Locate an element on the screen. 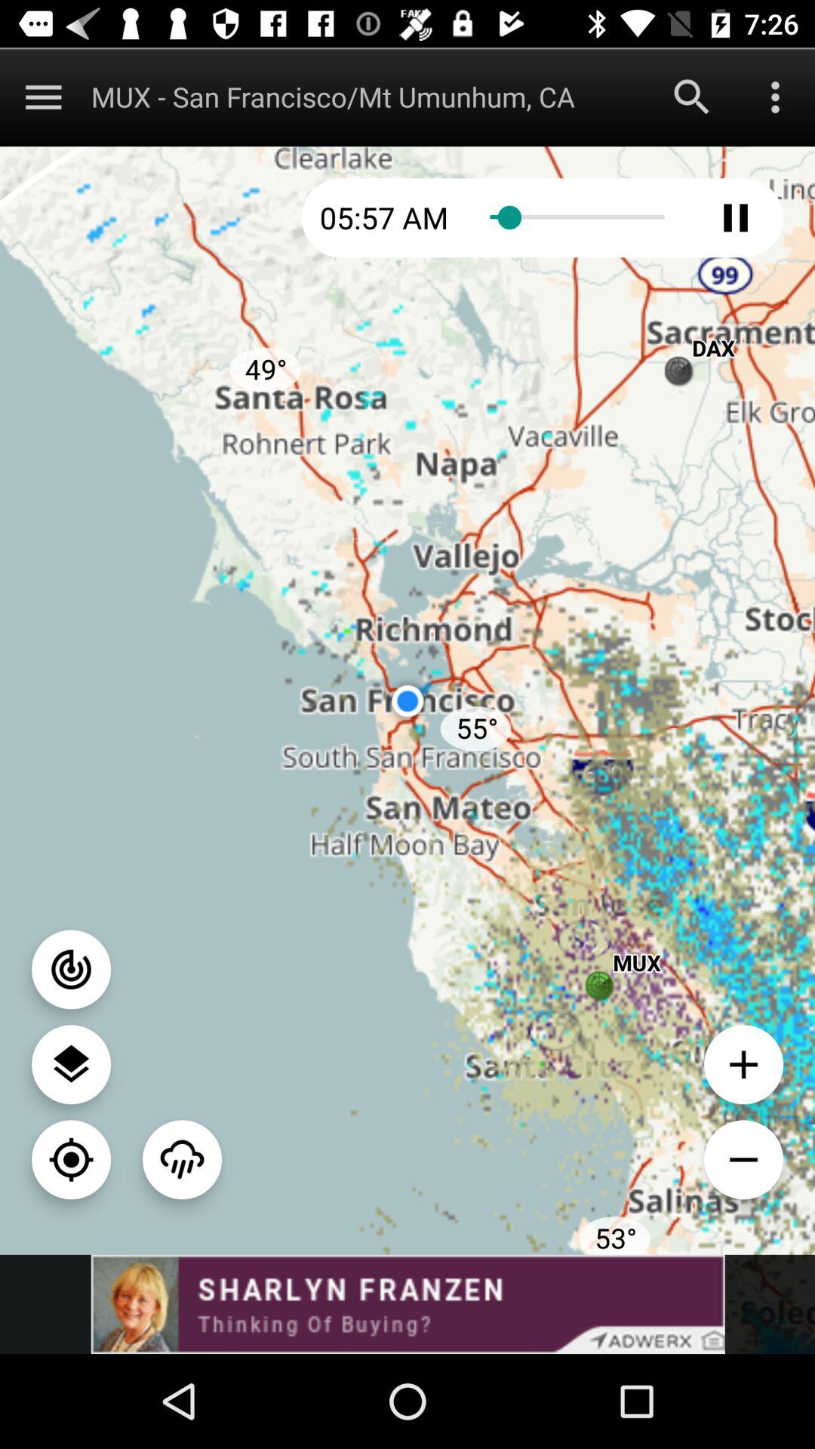 This screenshot has height=1449, width=815. more settings is located at coordinates (776, 97).